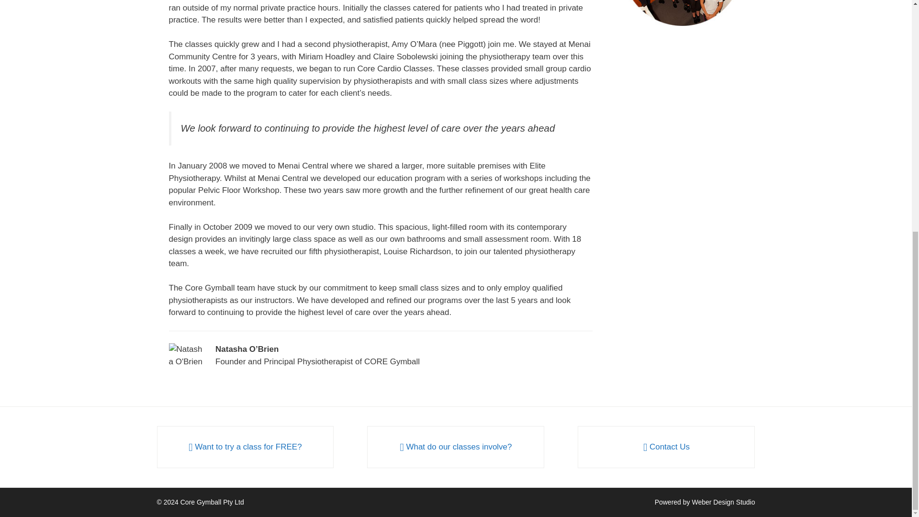  Describe the element at coordinates (245, 447) in the screenshot. I see `Want to try a class for FREE?` at that location.